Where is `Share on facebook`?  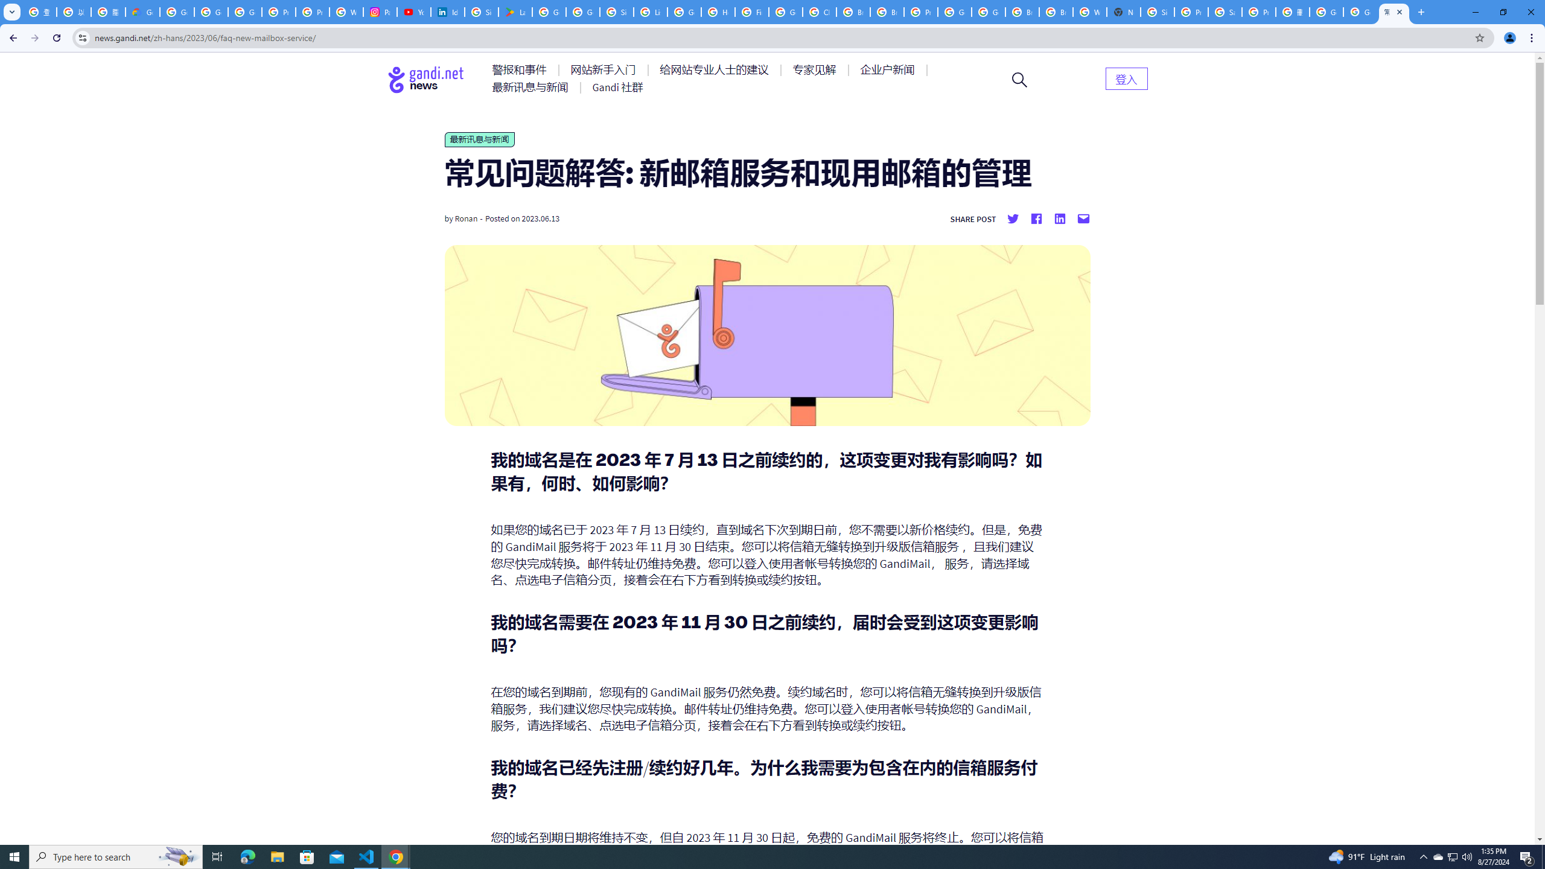
Share on facebook is located at coordinates (1036, 218).